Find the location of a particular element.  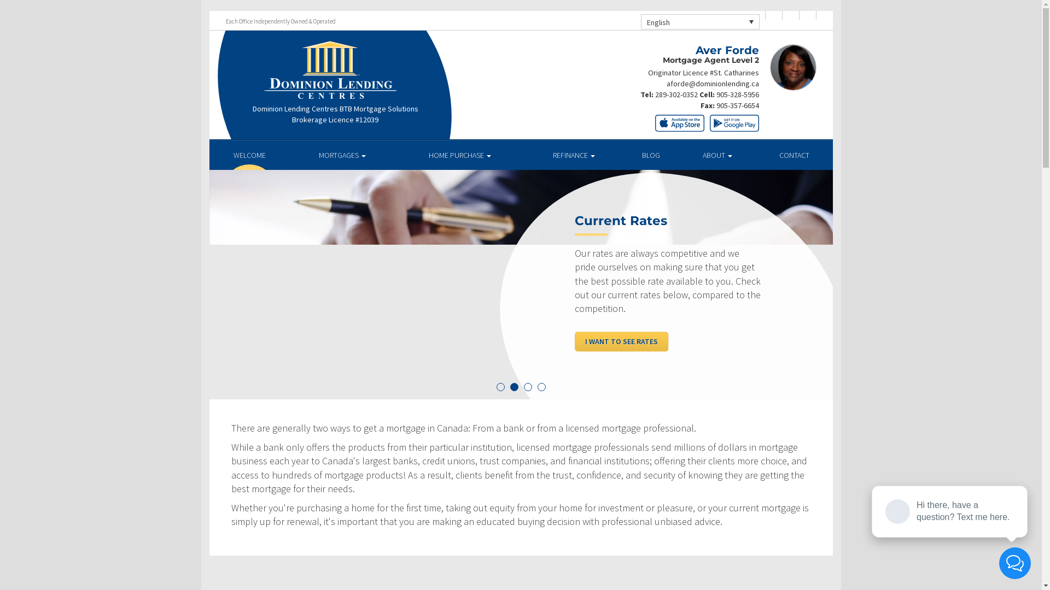

aforde@dominionlending.ca is located at coordinates (712, 84).